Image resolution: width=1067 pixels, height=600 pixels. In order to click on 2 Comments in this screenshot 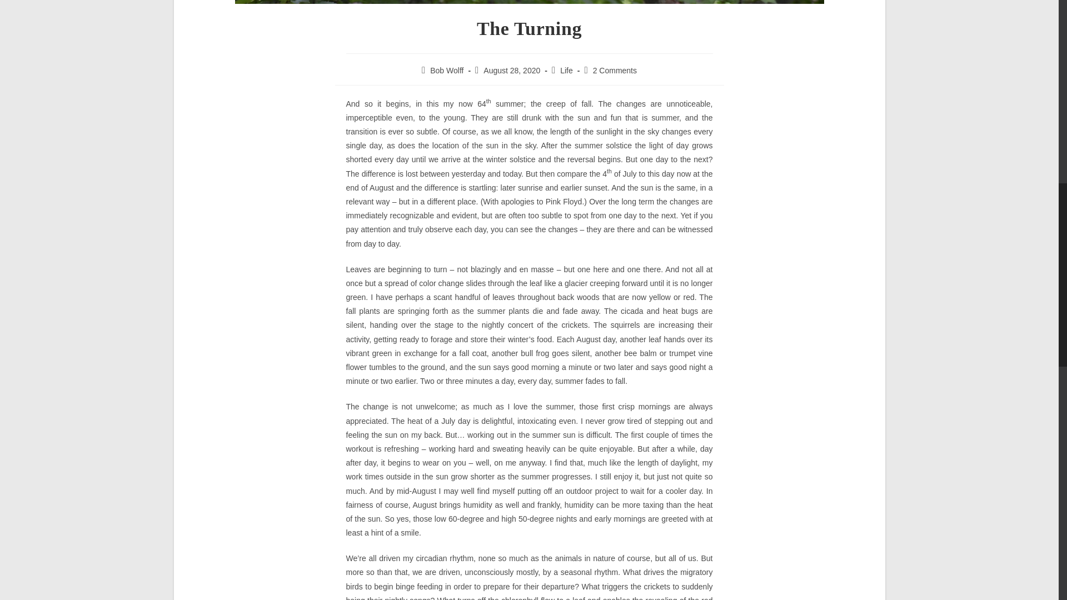, I will do `click(615, 70)`.